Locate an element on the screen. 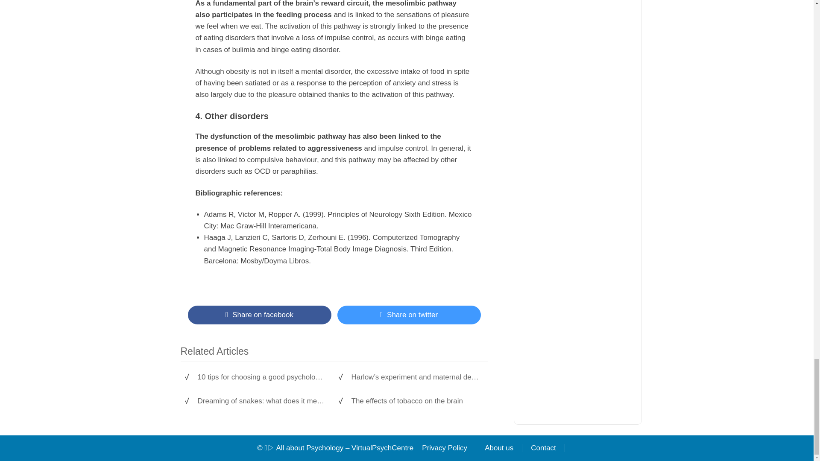 This screenshot has width=820, height=461. The effects of tobacco on the brain is located at coordinates (415, 401).